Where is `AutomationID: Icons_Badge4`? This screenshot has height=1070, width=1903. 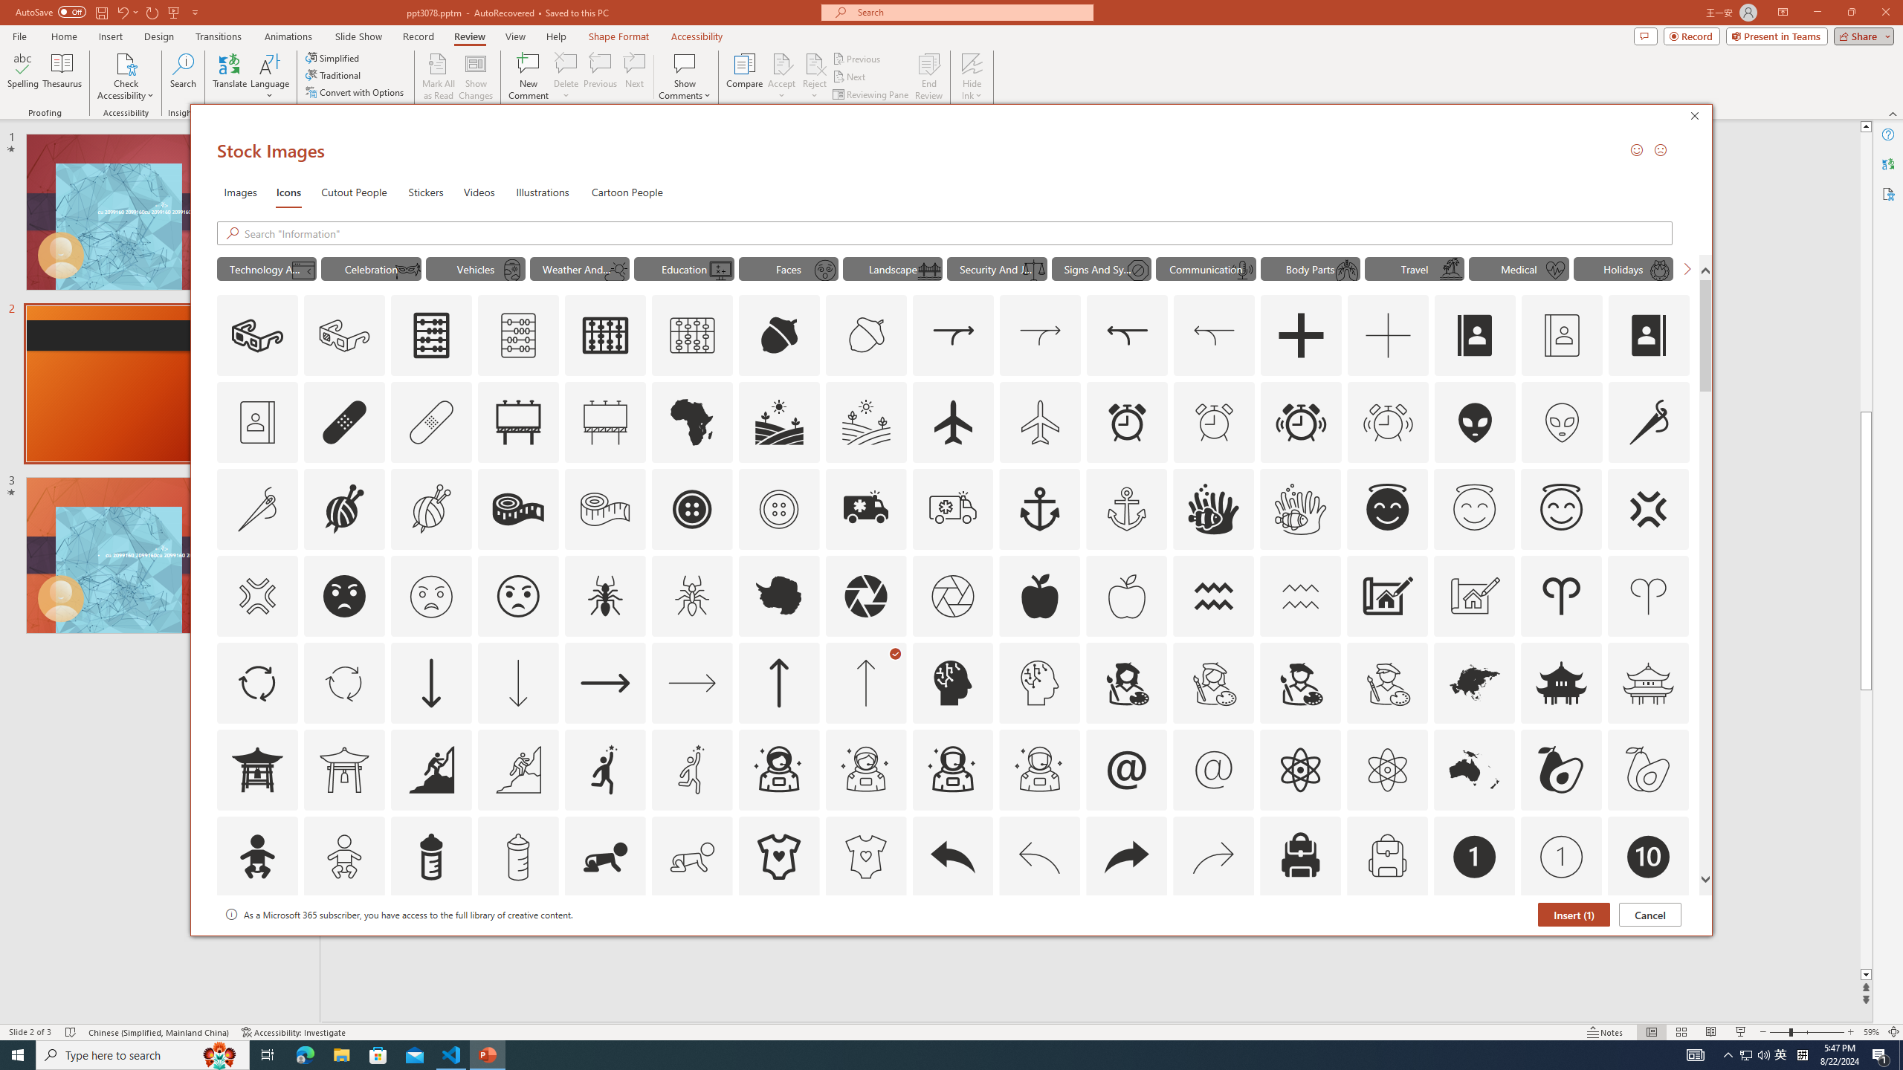
AutomationID: Icons_Badge4 is located at coordinates (693, 944).